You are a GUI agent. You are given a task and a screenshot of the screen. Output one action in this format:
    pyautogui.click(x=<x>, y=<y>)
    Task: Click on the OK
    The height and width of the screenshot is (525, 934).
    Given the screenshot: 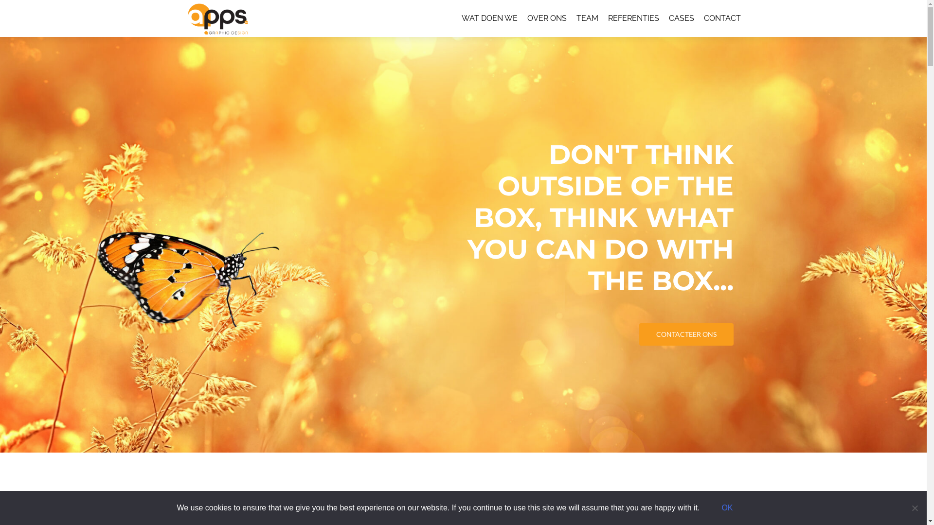 What is the action you would take?
    pyautogui.click(x=727, y=508)
    